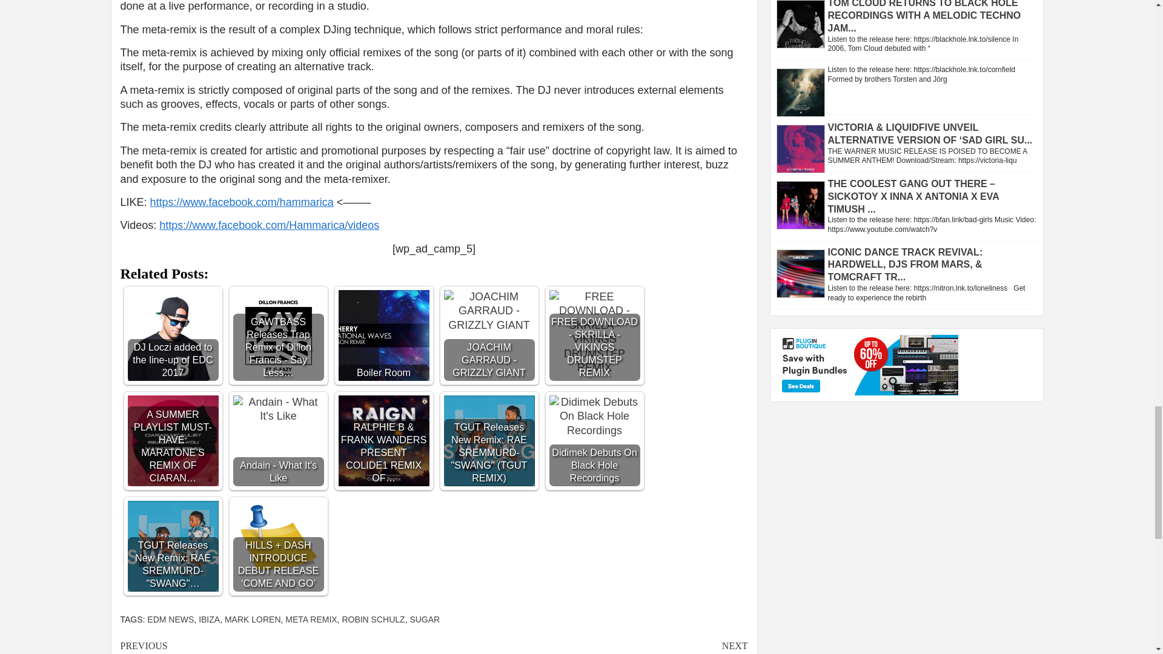  I want to click on FREE DOWNLOAD - SKRILLA - VIKINGS DRUMSTEP REMIX, so click(594, 332).